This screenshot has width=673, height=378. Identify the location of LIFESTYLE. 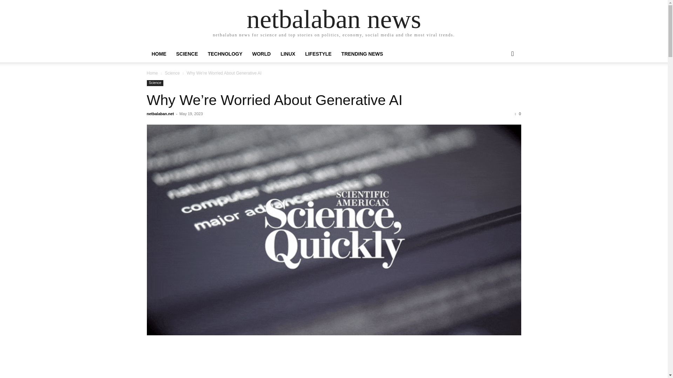
(318, 54).